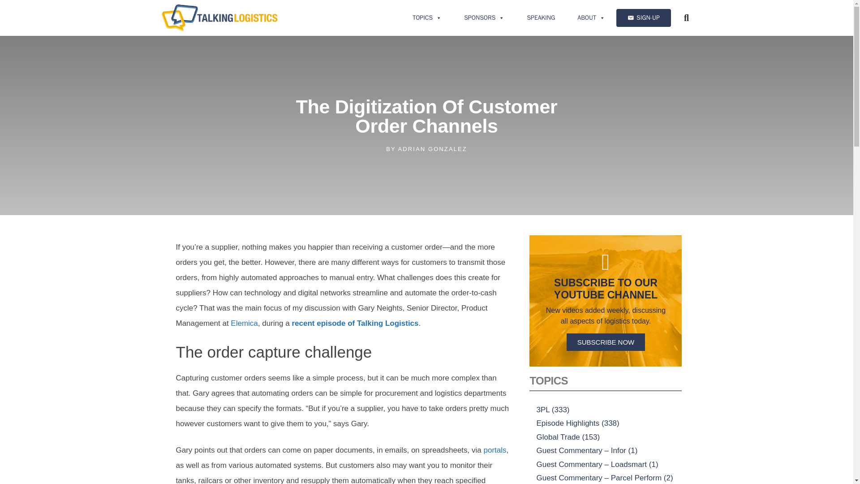 This screenshot has height=484, width=860. What do you see at coordinates (591, 18) in the screenshot?
I see `ABOUT` at bounding box center [591, 18].